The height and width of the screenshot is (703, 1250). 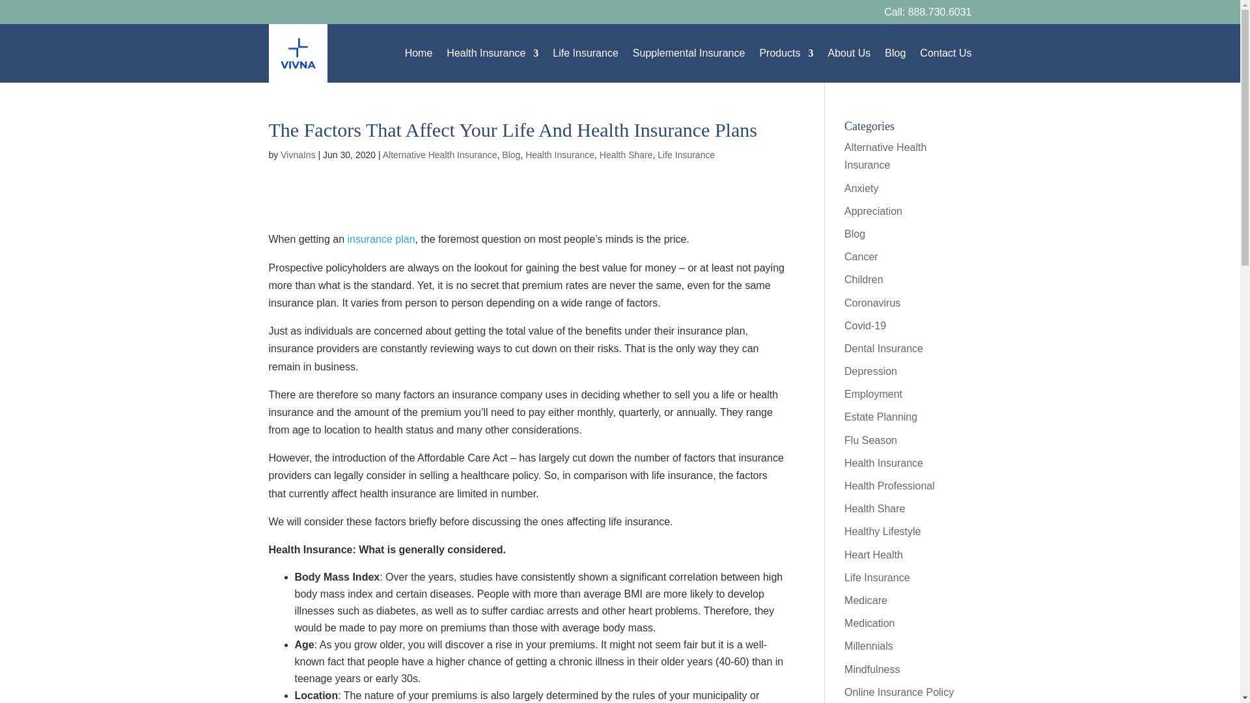 I want to click on Home, so click(x=419, y=53).